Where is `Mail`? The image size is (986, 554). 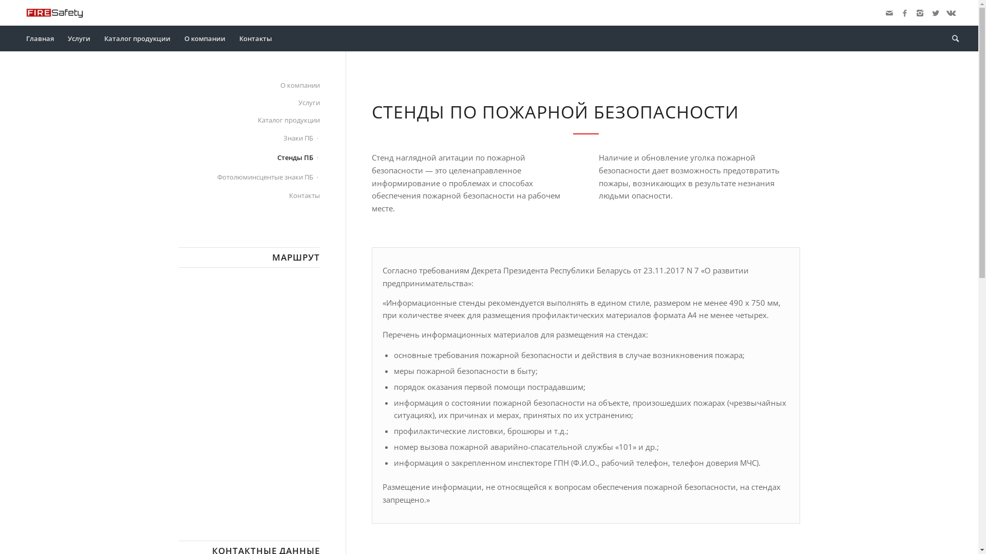 Mail is located at coordinates (889, 13).